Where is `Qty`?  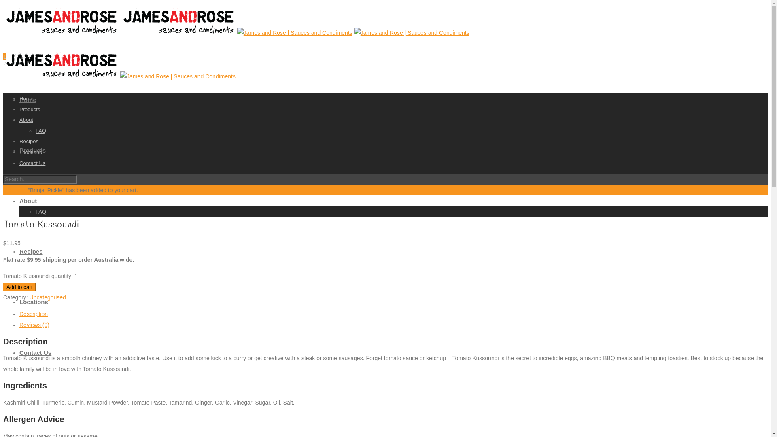
Qty is located at coordinates (108, 276).